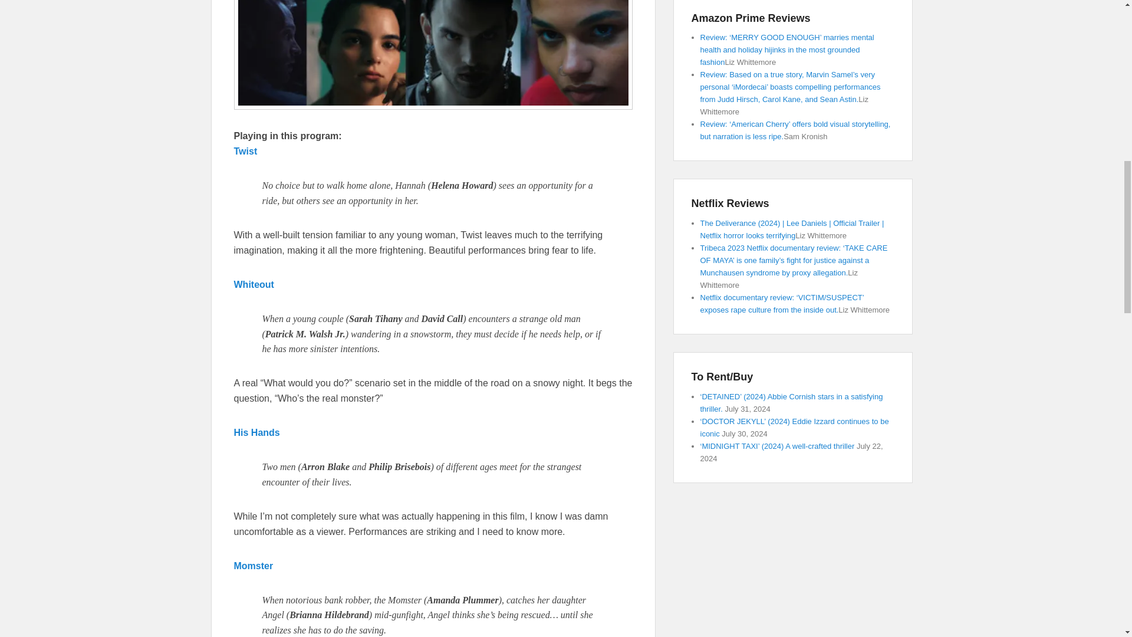 The width and height of the screenshot is (1132, 637). I want to click on Whiteout, so click(254, 284).